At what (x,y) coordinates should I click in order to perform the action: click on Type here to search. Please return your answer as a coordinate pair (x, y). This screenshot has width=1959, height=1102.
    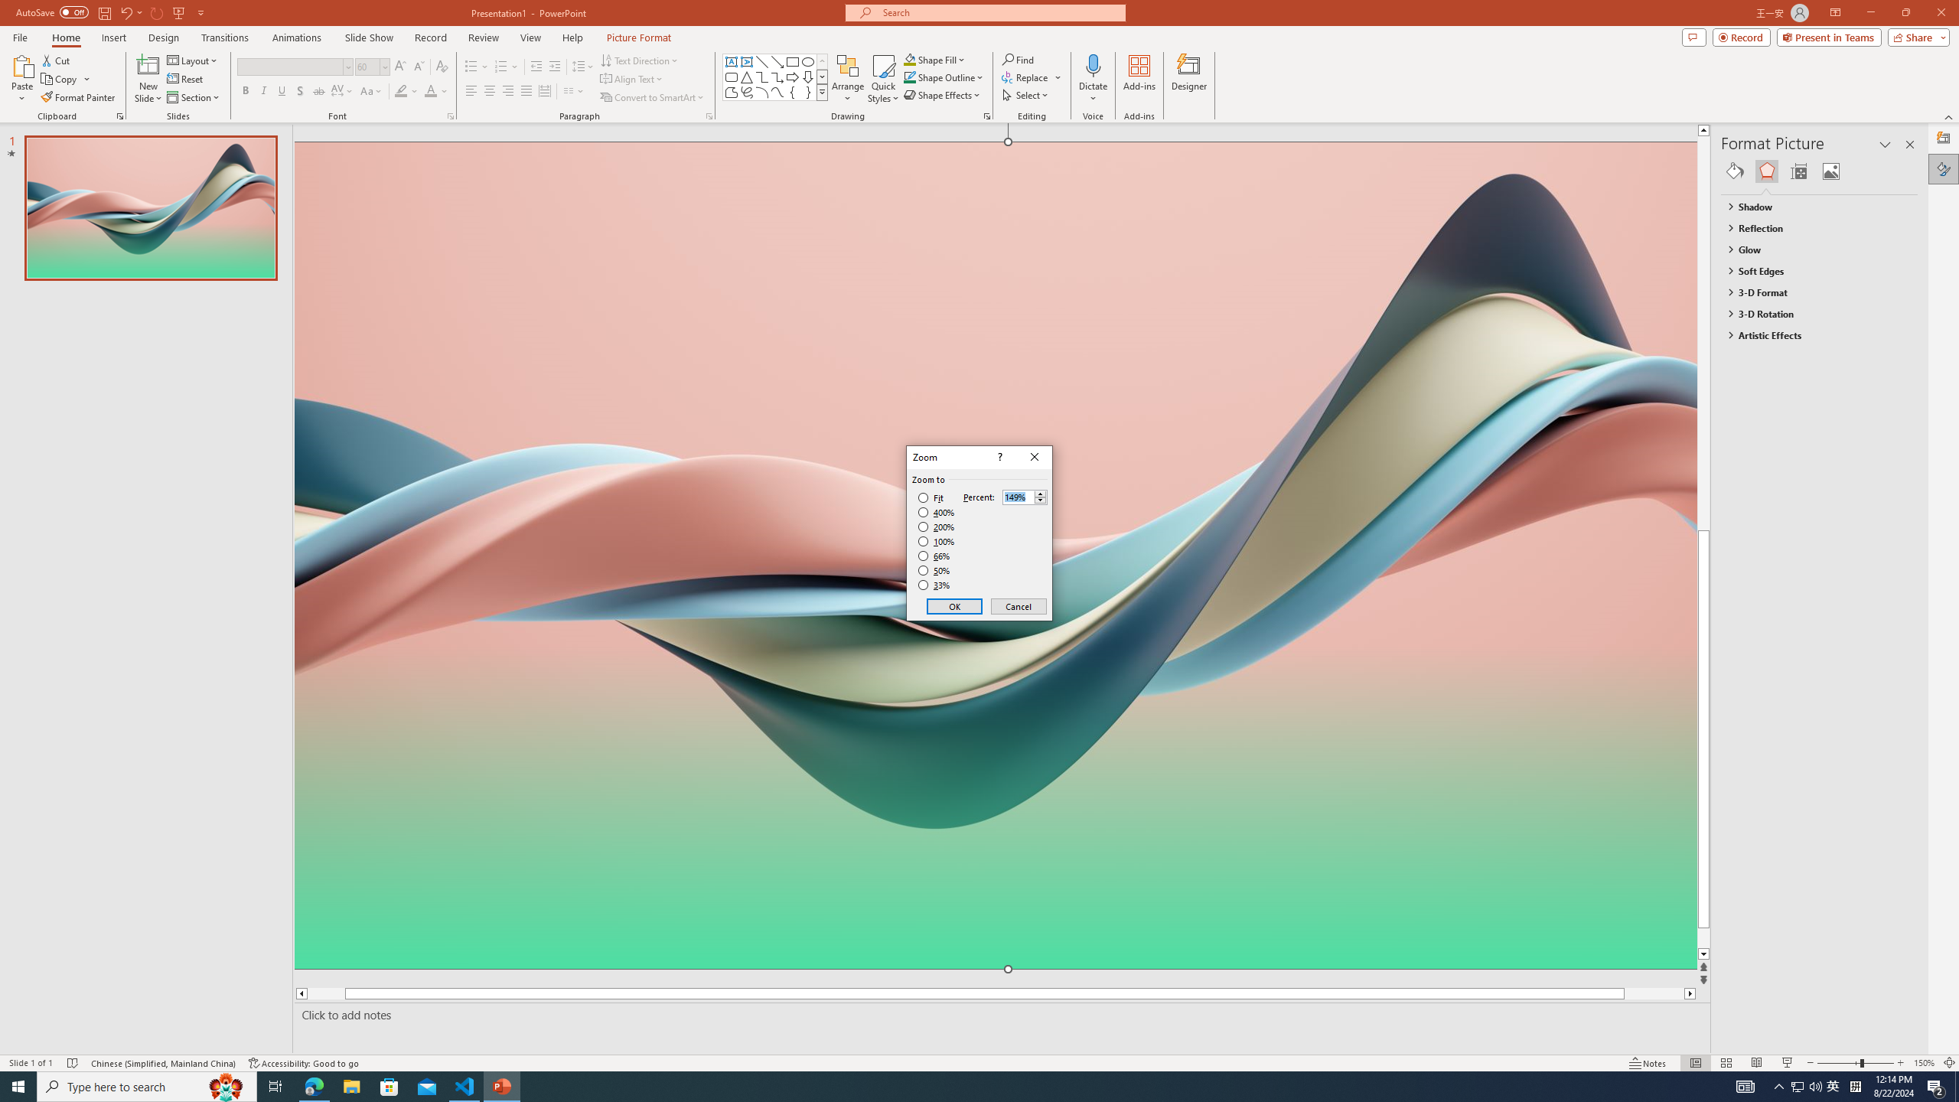
    Looking at the image, I should click on (147, 1087).